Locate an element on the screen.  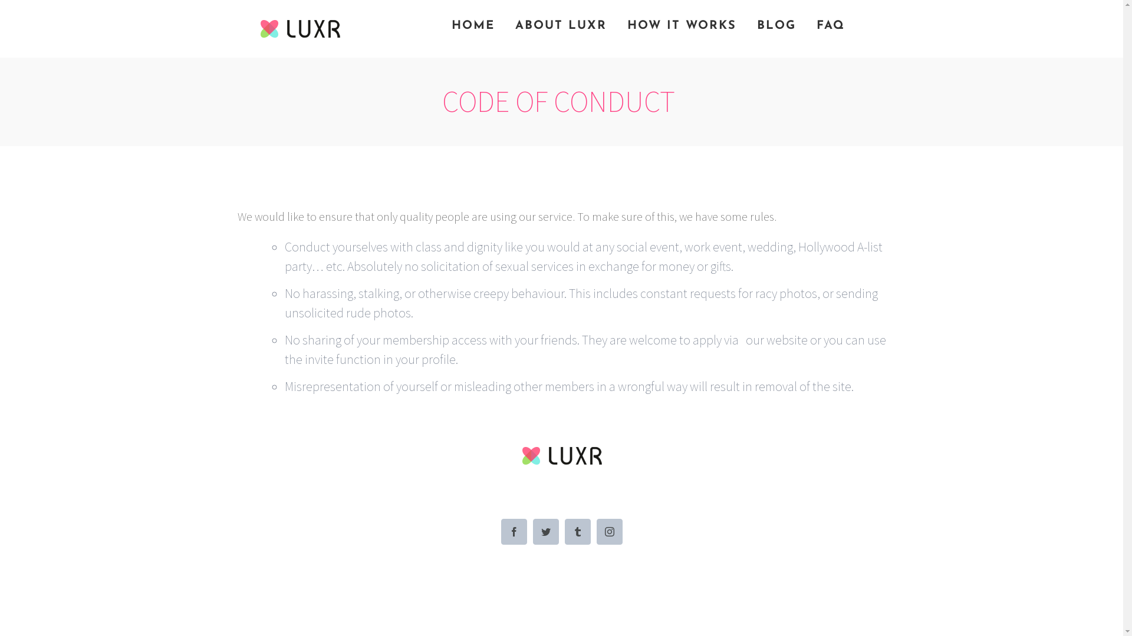
Tumblr is located at coordinates (578, 532).